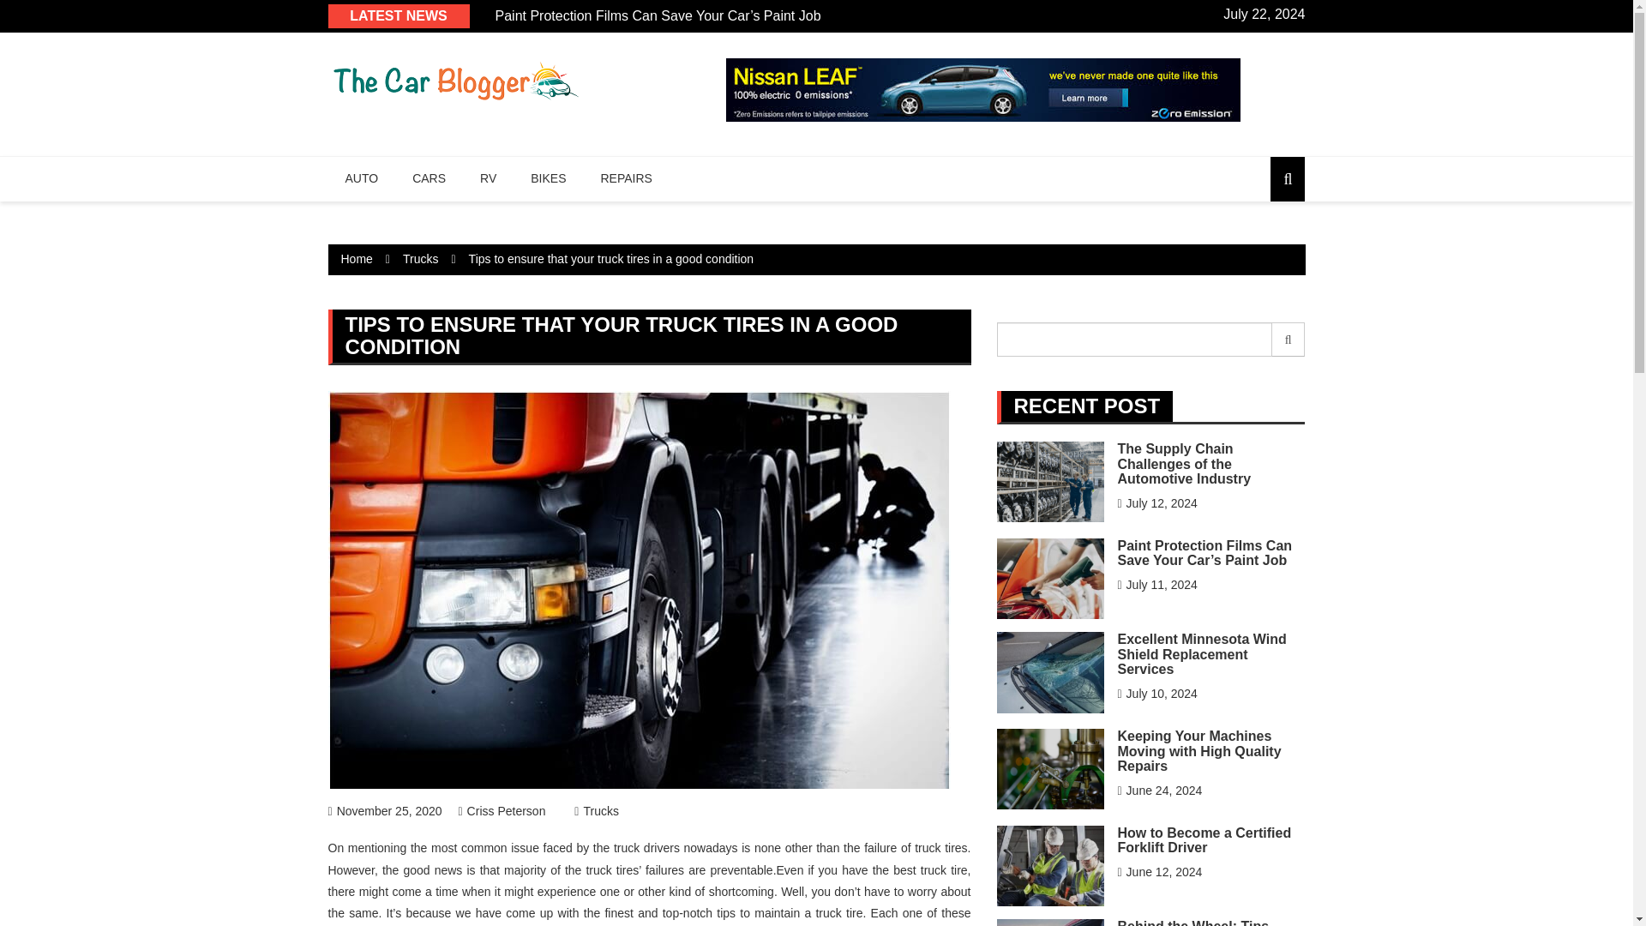  What do you see at coordinates (1156, 585) in the screenshot?
I see `July 11, 2024` at bounding box center [1156, 585].